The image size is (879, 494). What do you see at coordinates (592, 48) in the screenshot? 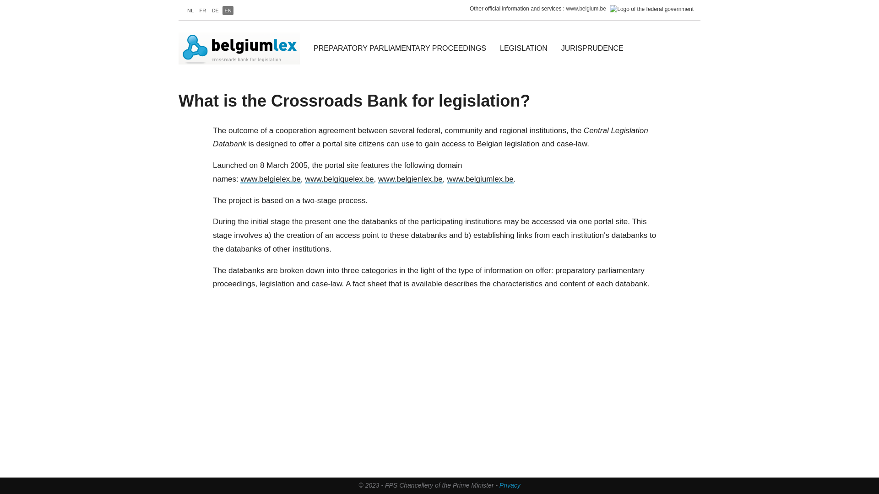
I see `JURISPRUDENCE` at bounding box center [592, 48].